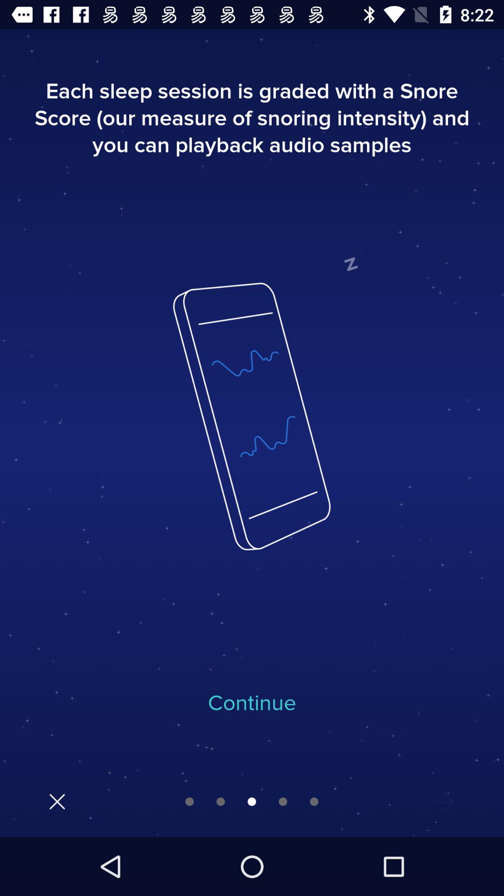 The width and height of the screenshot is (504, 896). Describe the element at coordinates (252, 703) in the screenshot. I see `flip until continue button` at that location.